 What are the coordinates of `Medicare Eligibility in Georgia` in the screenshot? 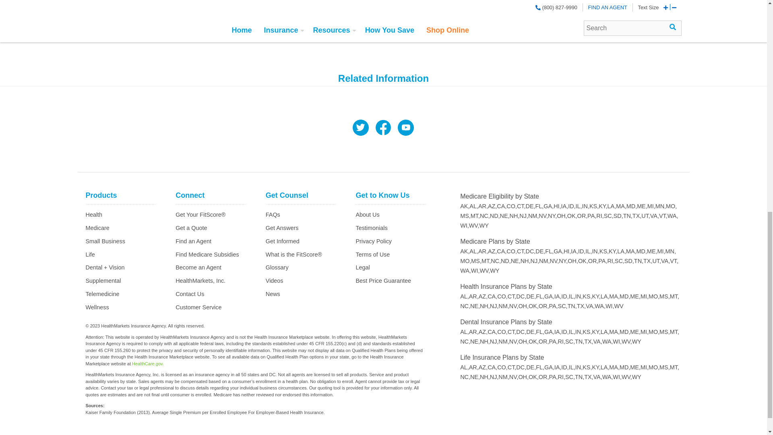 It's located at (548, 206).